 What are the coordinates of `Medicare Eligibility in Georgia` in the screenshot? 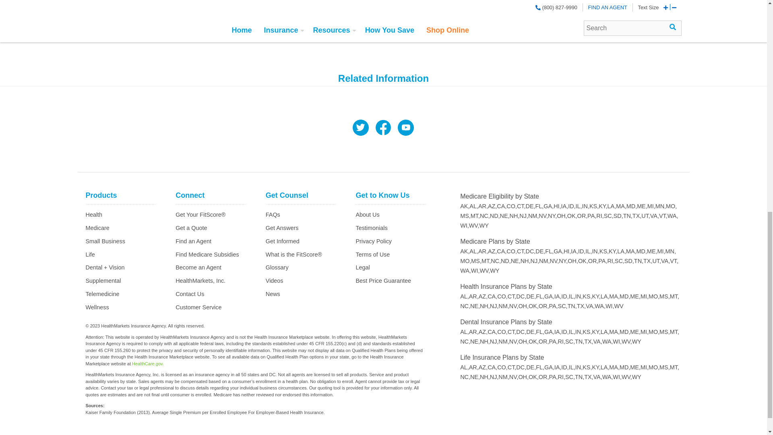 It's located at (548, 206).